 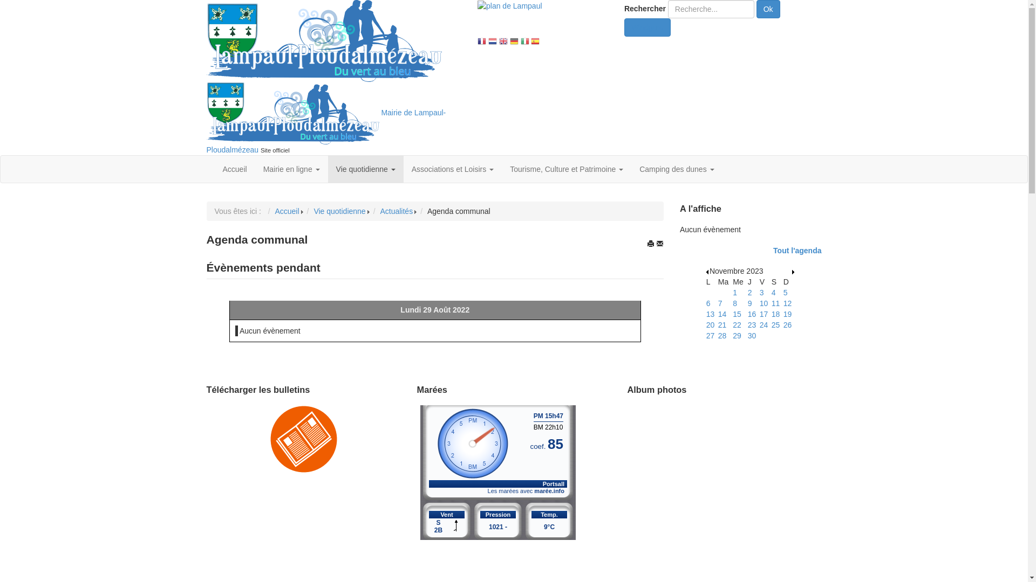 I want to click on Mois suivant, so click(x=793, y=272).